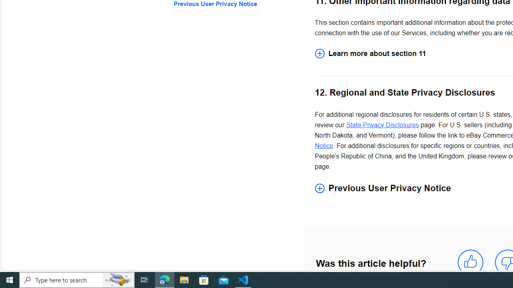 The image size is (513, 288). What do you see at coordinates (382, 125) in the screenshot?
I see `State Privacy Disclosures - opens in new window or tab` at bounding box center [382, 125].